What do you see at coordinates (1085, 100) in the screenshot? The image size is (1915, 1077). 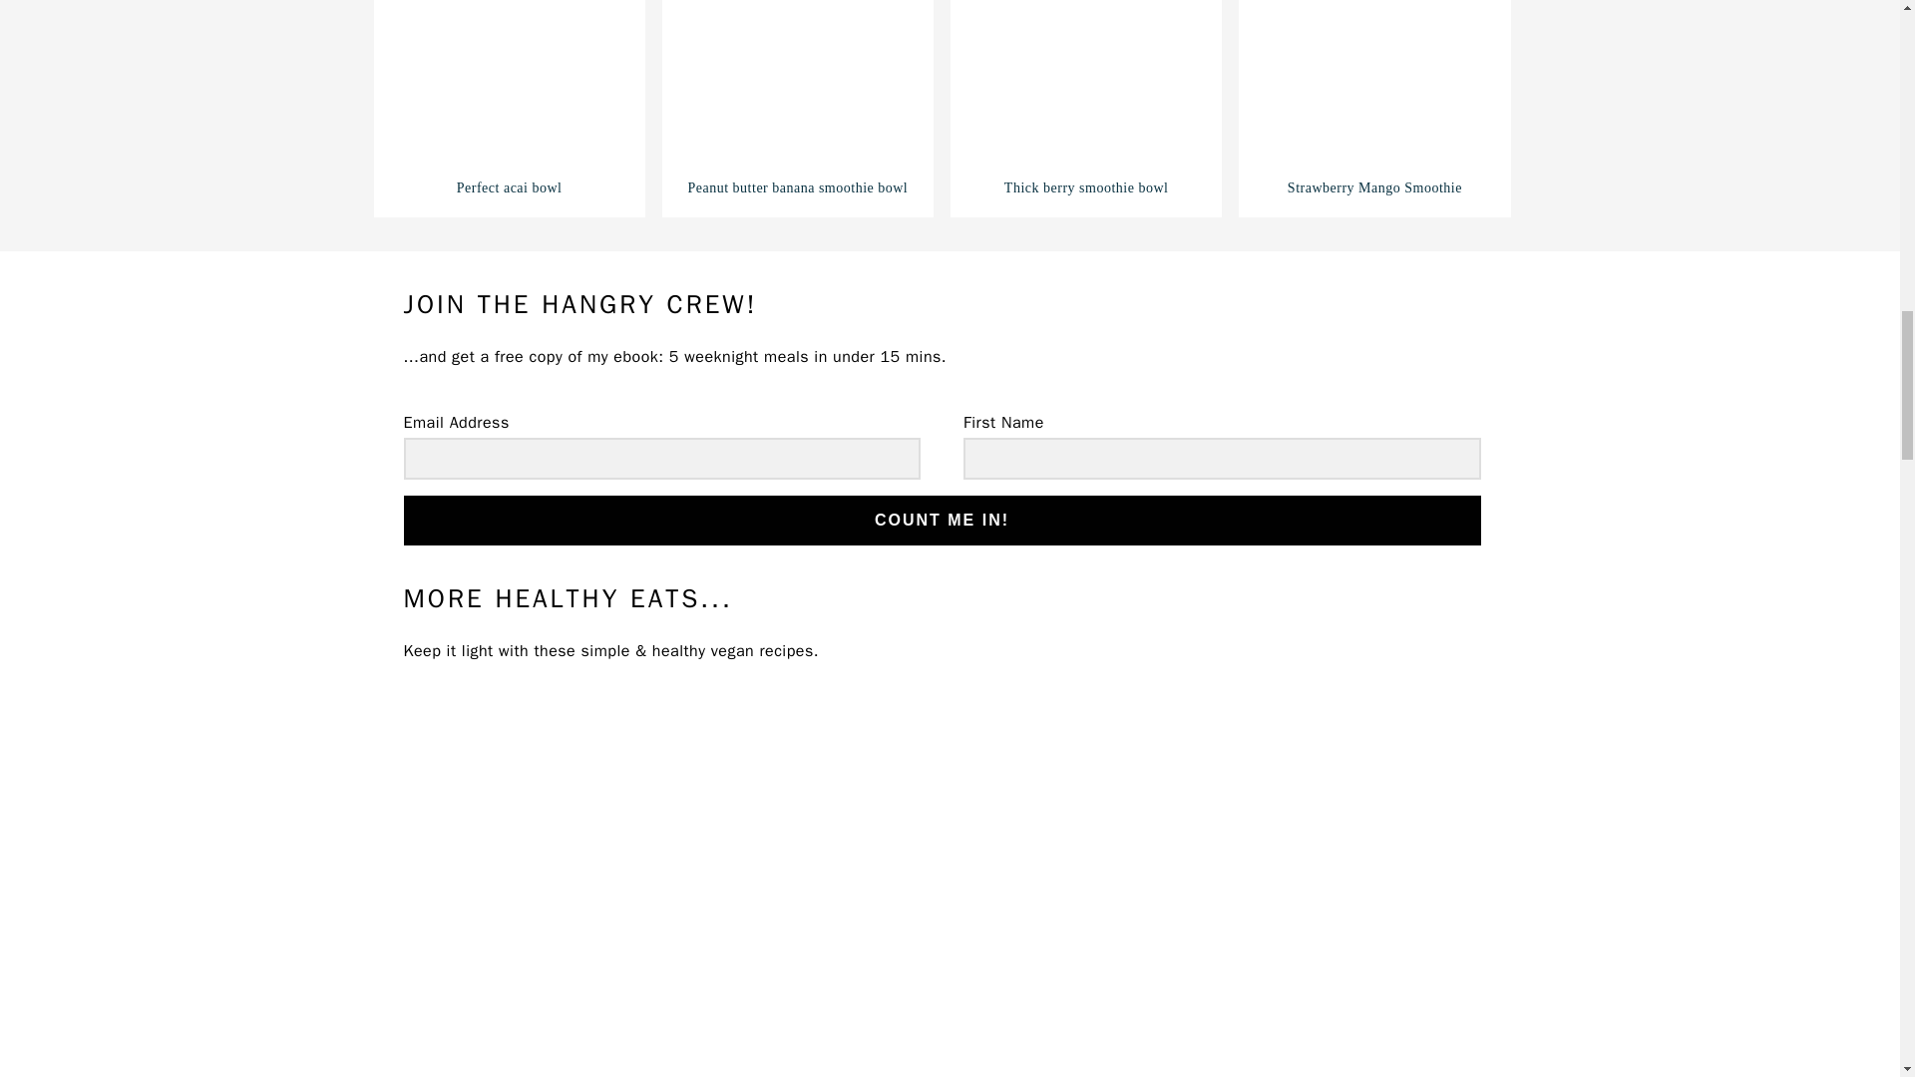 I see `Thick berry smoothie bowl` at bounding box center [1085, 100].